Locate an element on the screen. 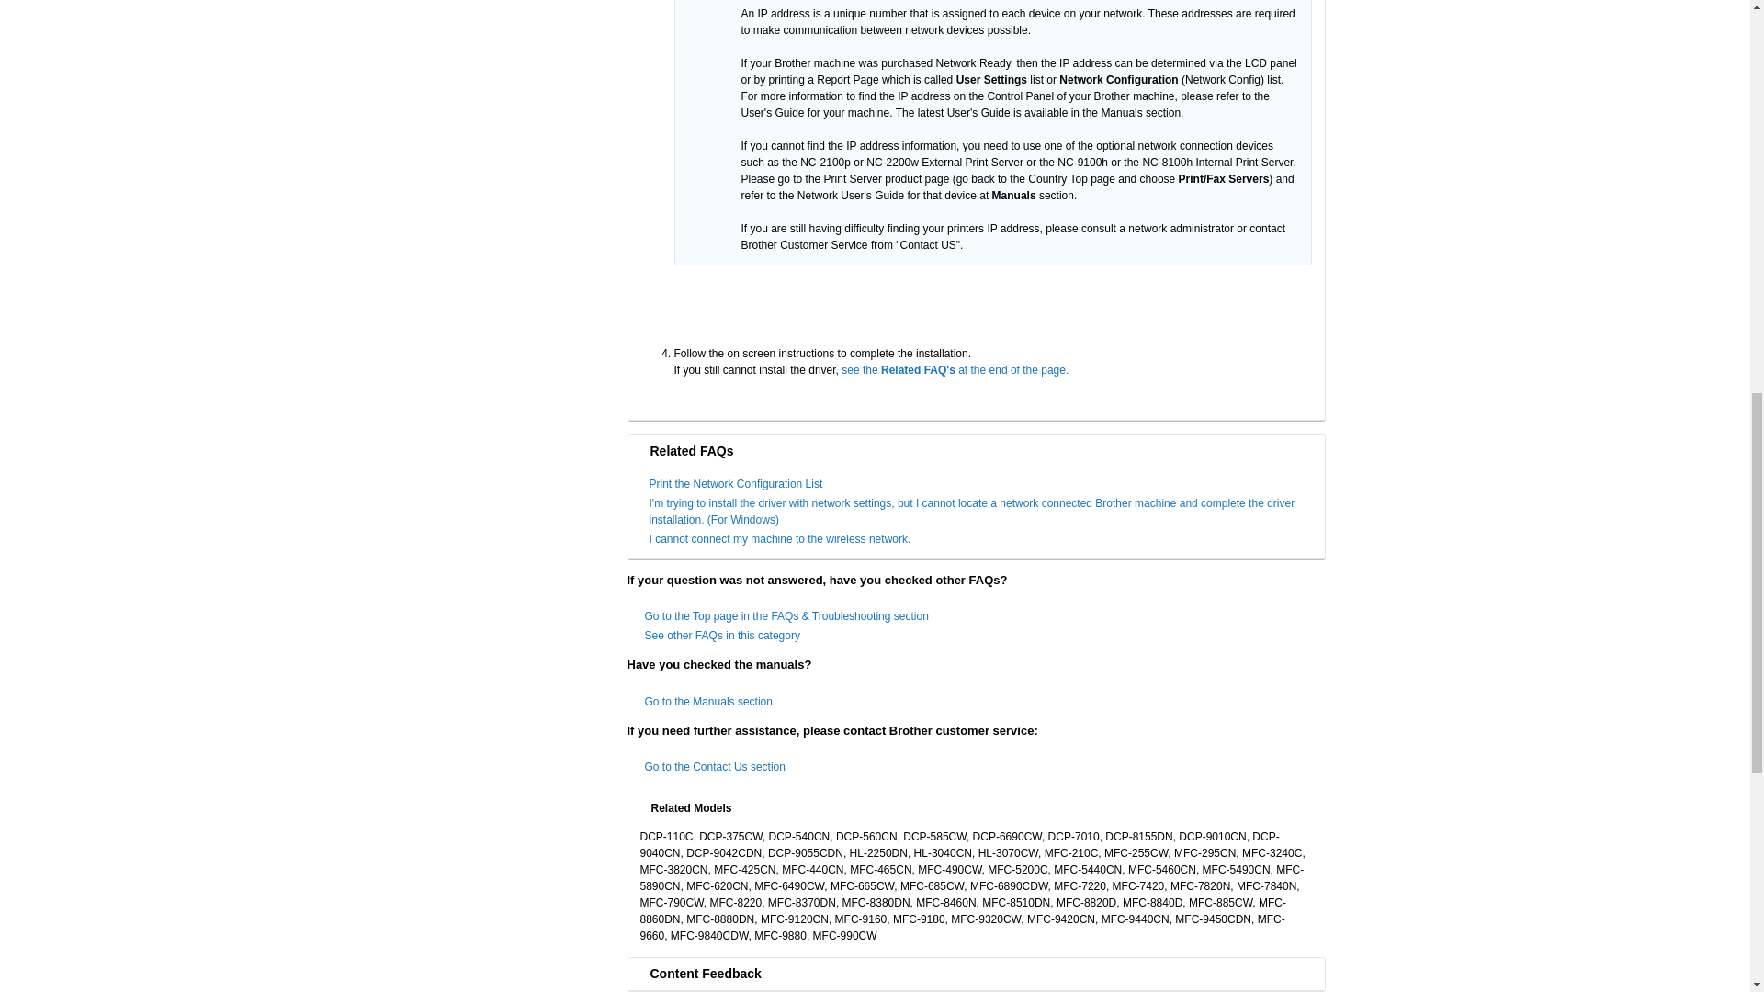 This screenshot has width=1764, height=992. Print the Network Configuration List is located at coordinates (735, 483).